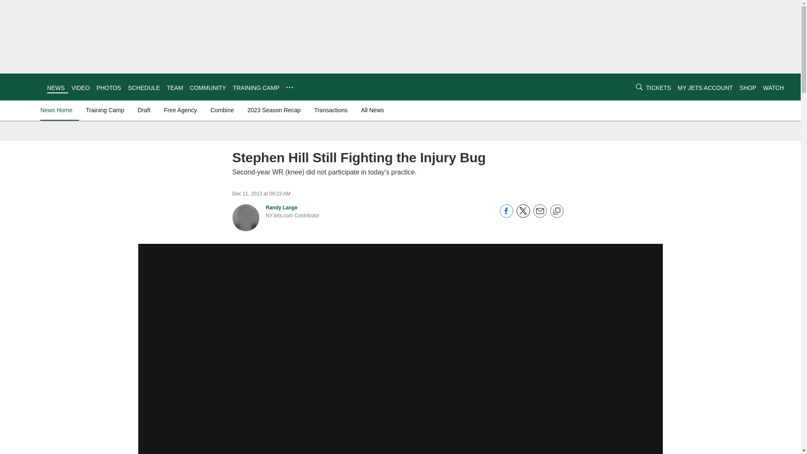 This screenshot has height=454, width=807. Describe the element at coordinates (180, 110) in the screenshot. I see `Free Agency` at that location.